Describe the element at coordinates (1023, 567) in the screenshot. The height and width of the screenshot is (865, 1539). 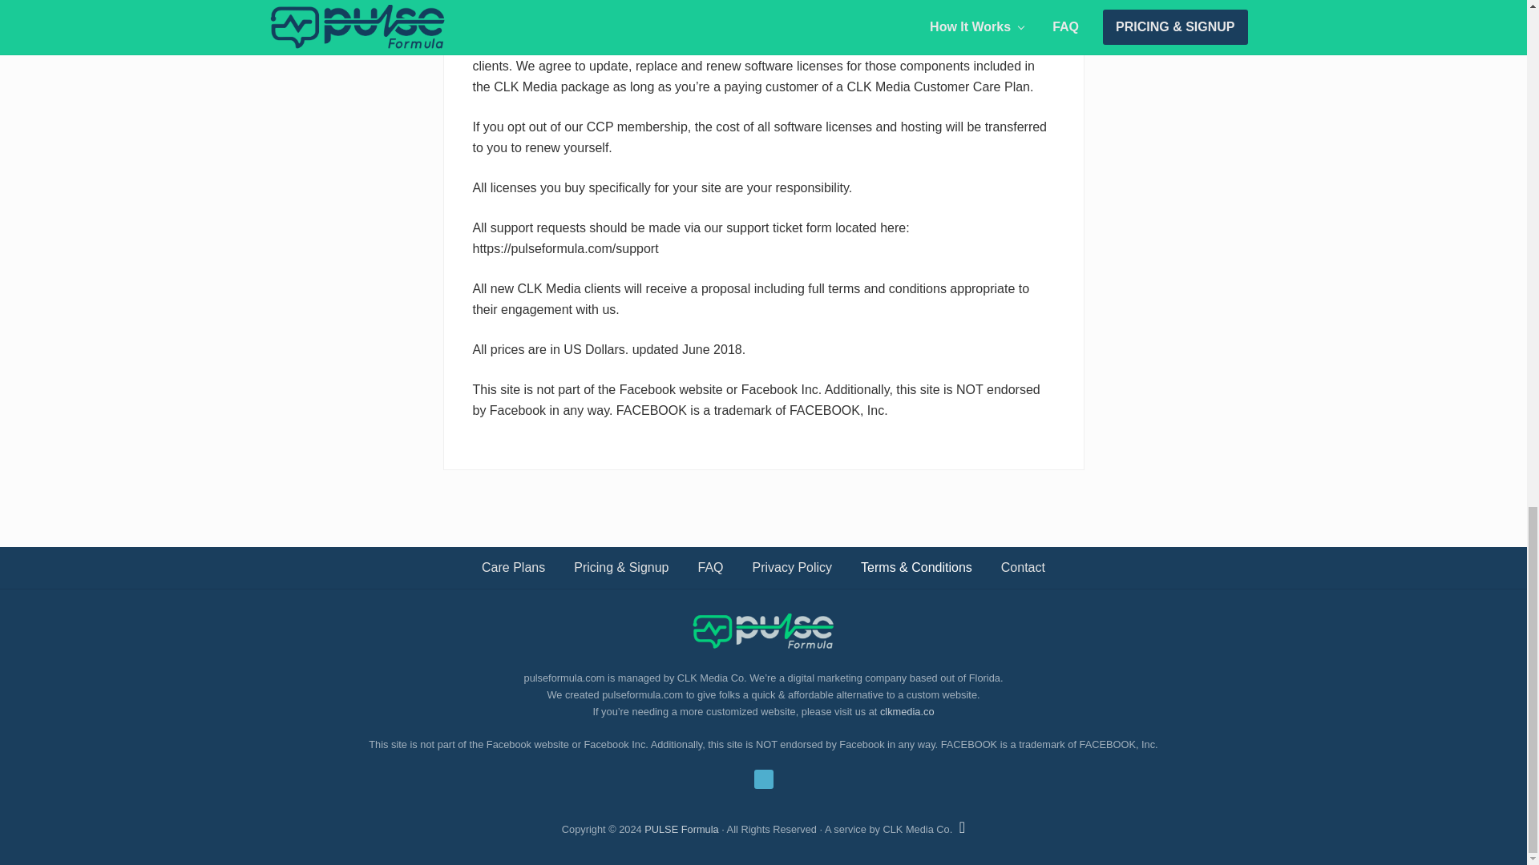
I see `Contact` at that location.